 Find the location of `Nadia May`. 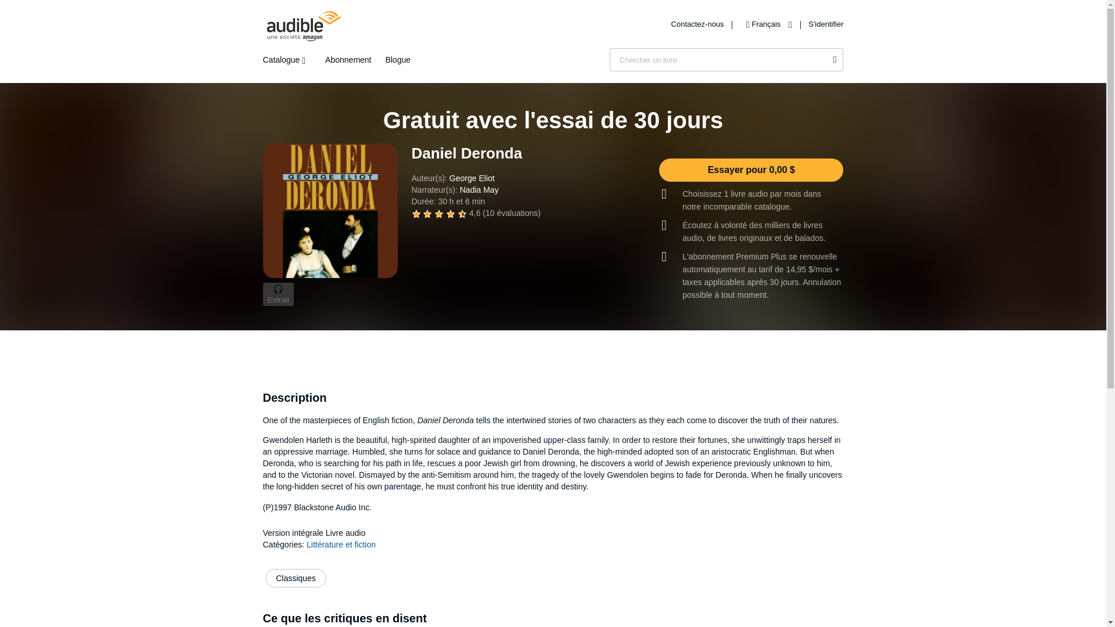

Nadia May is located at coordinates (479, 189).